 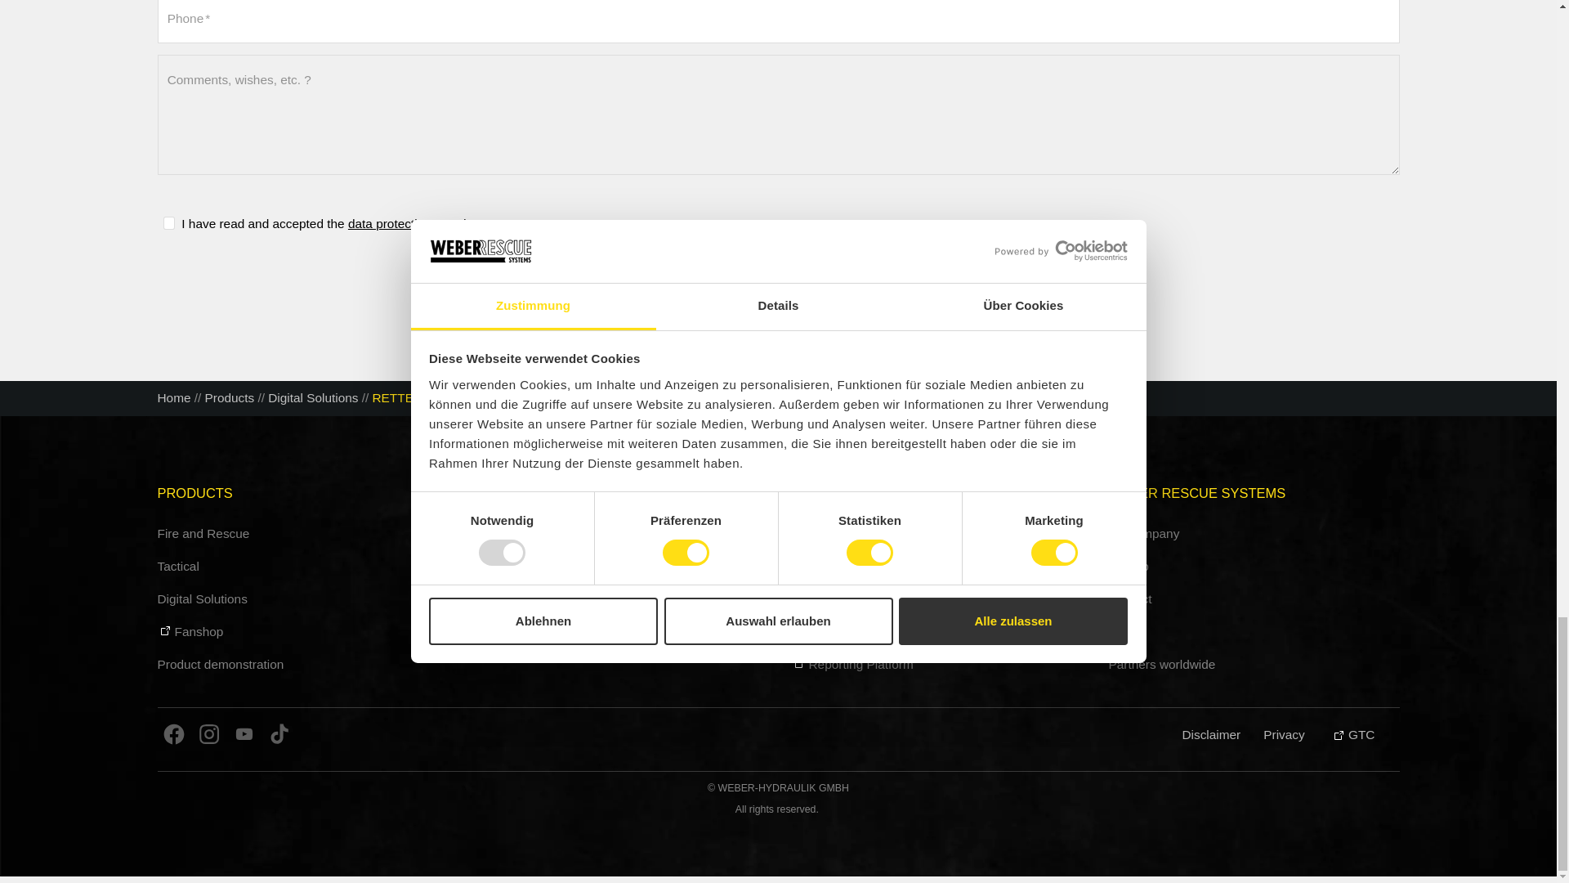 I want to click on Data protection accepted: Yes, so click(x=168, y=222).